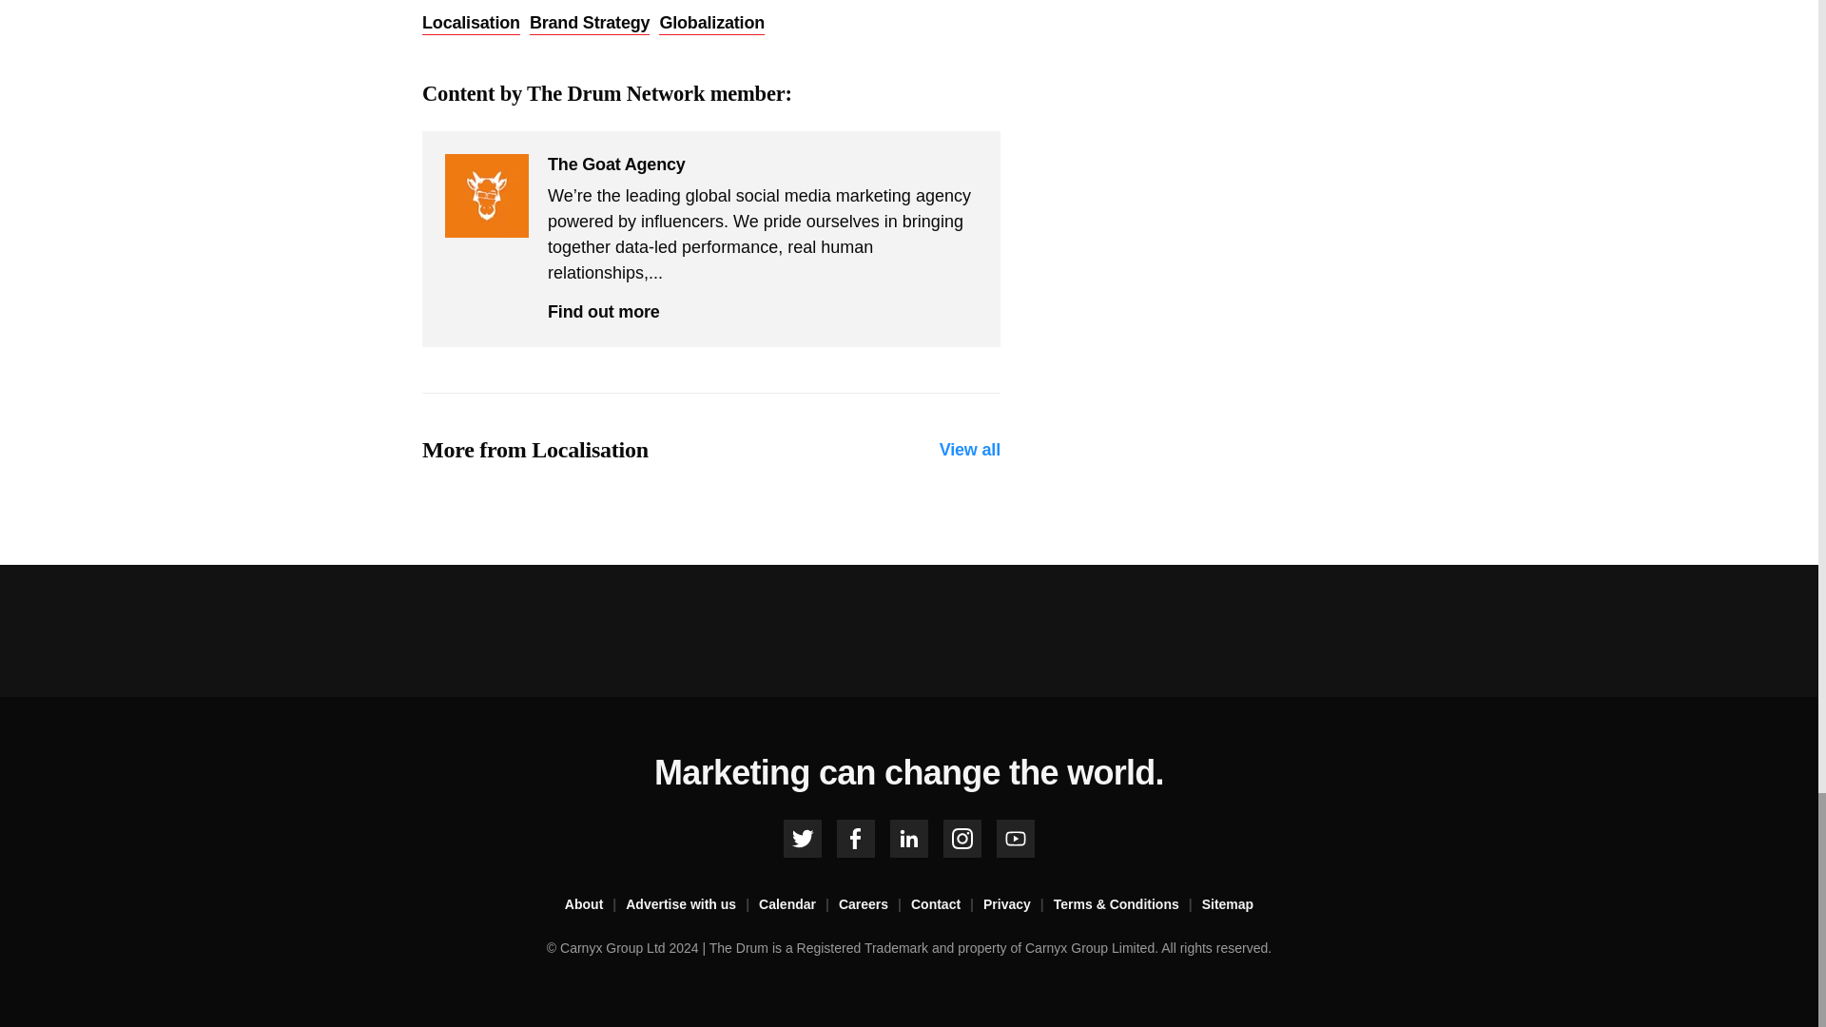 The height and width of the screenshot is (1027, 1826). I want to click on About, so click(595, 905).